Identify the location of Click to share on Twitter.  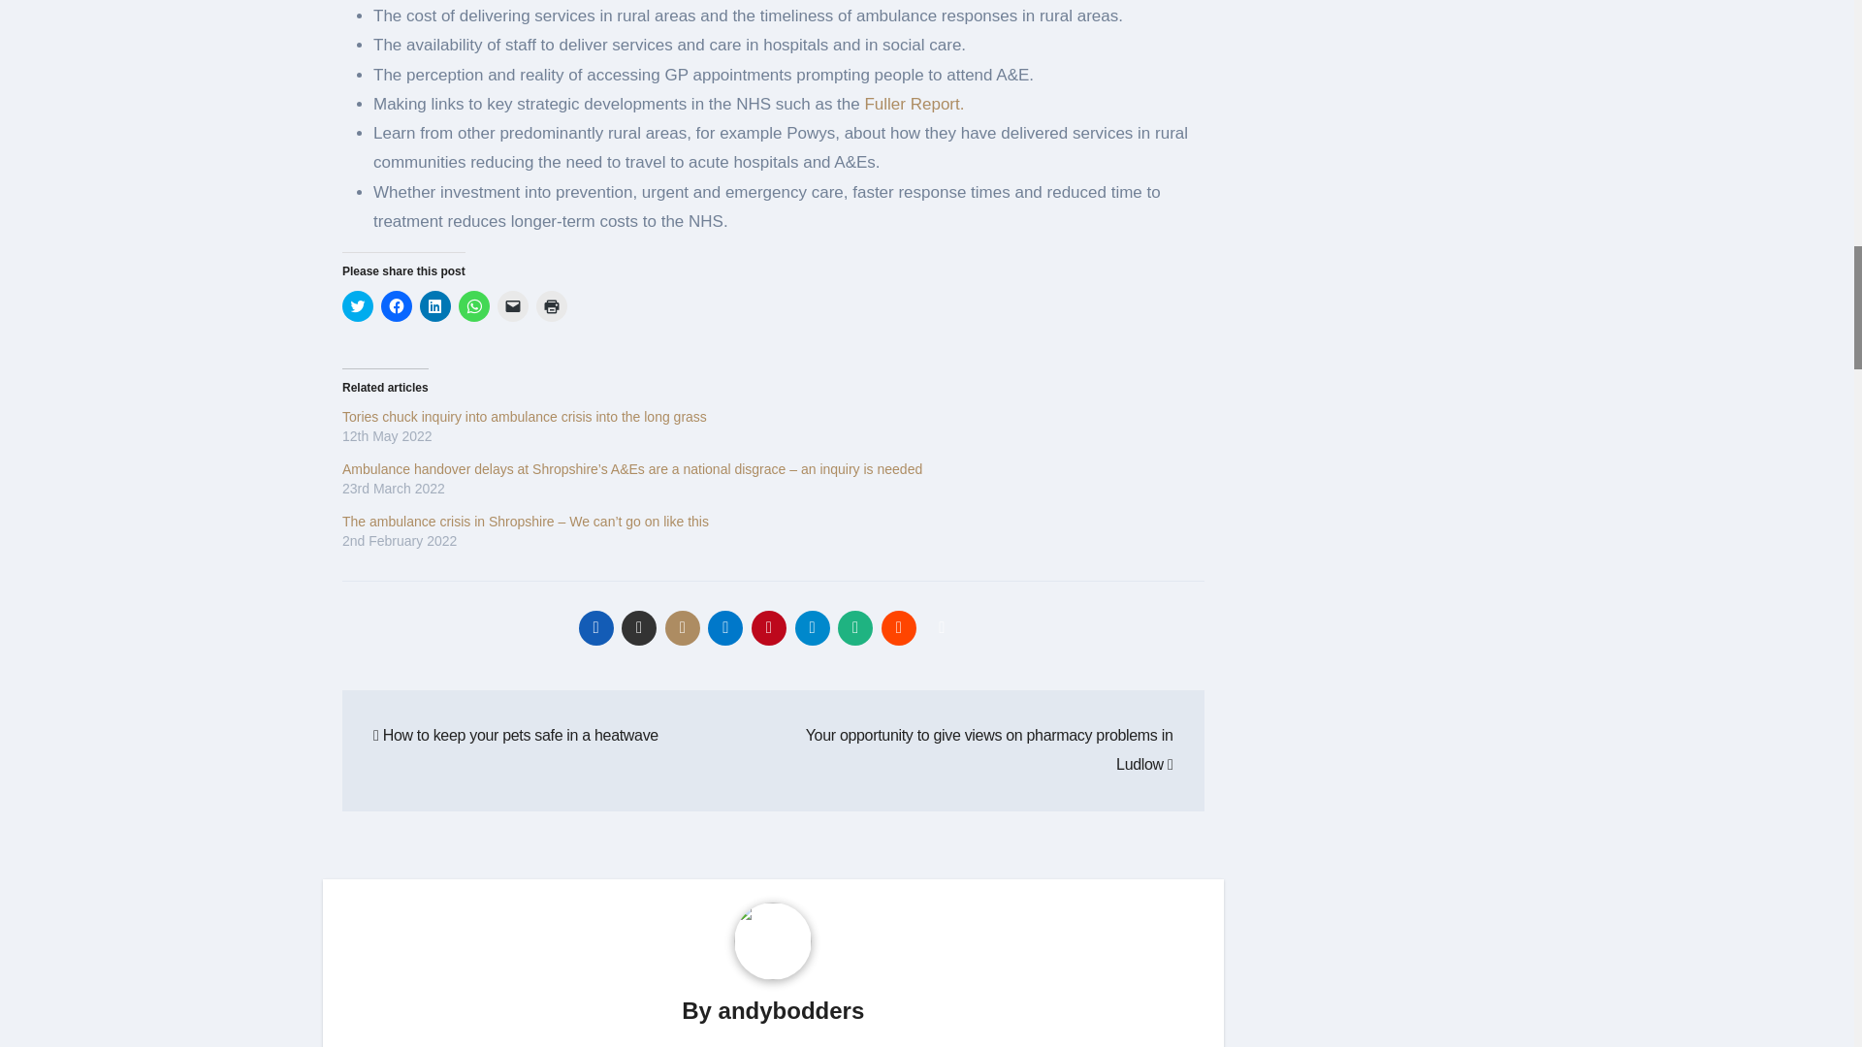
(358, 306).